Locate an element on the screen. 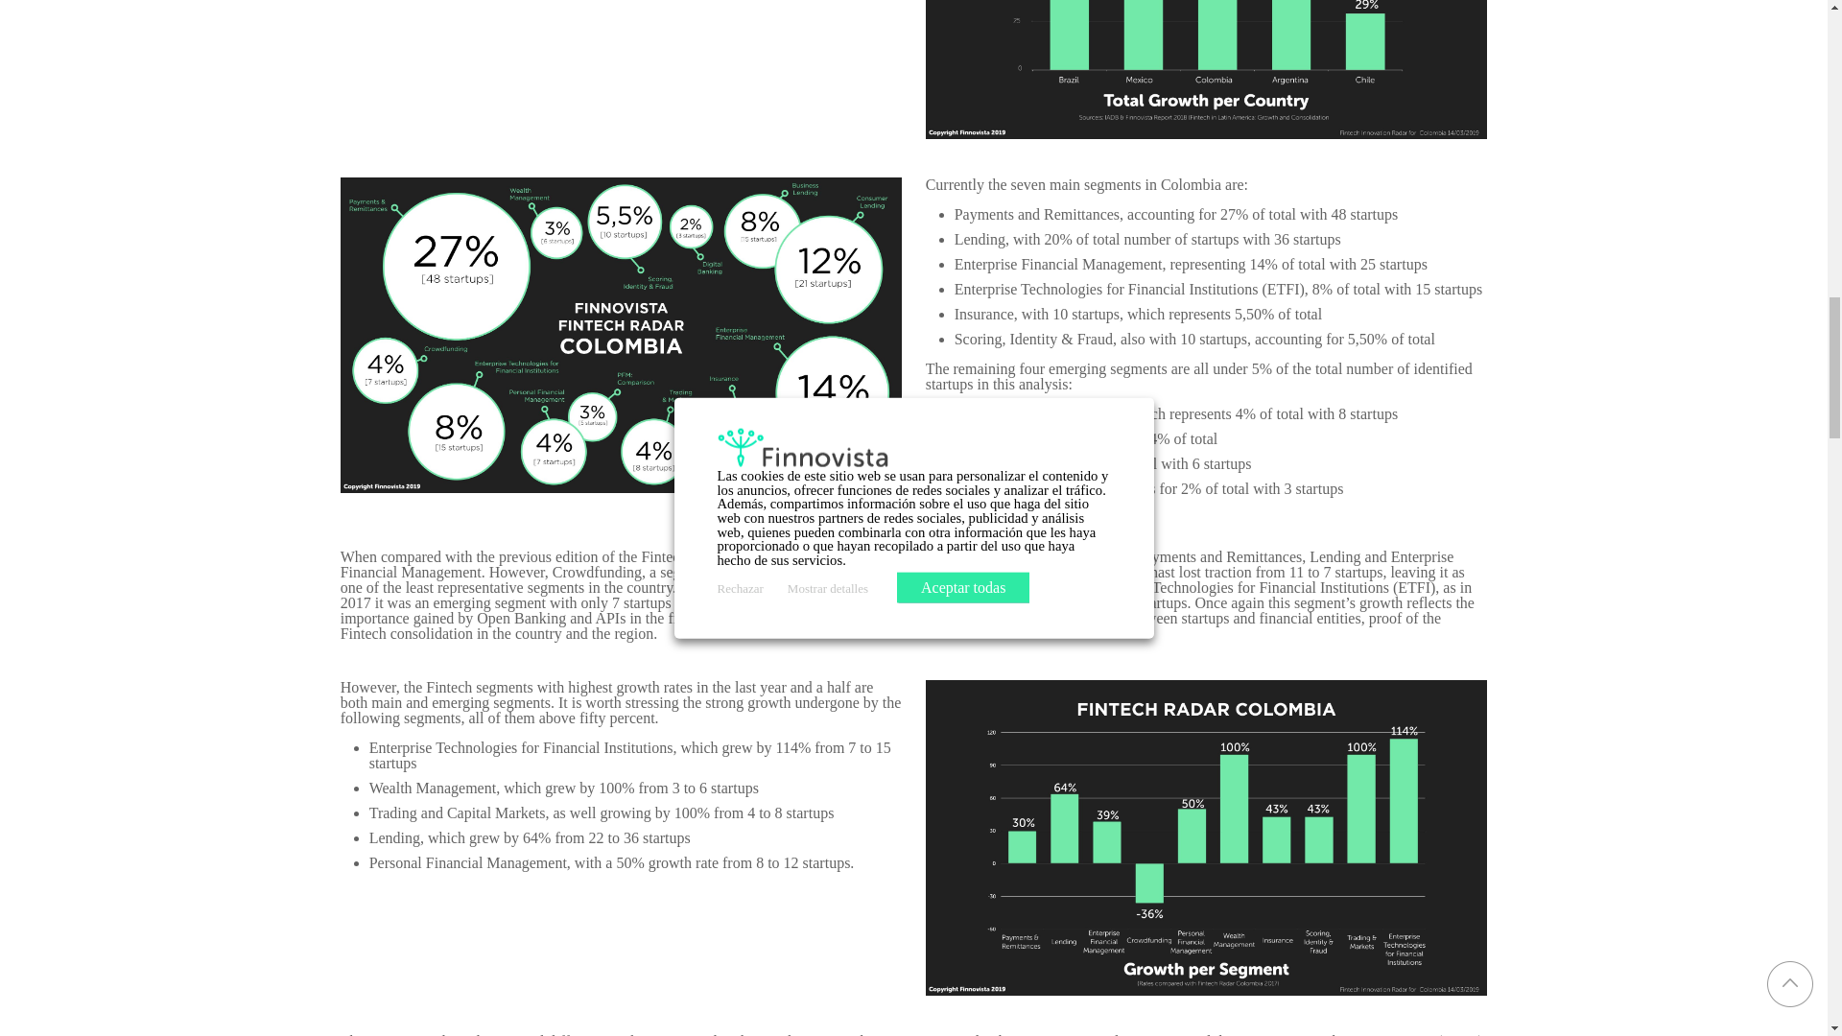  2-Burbujas-porcentajes.001 is located at coordinates (622, 335).